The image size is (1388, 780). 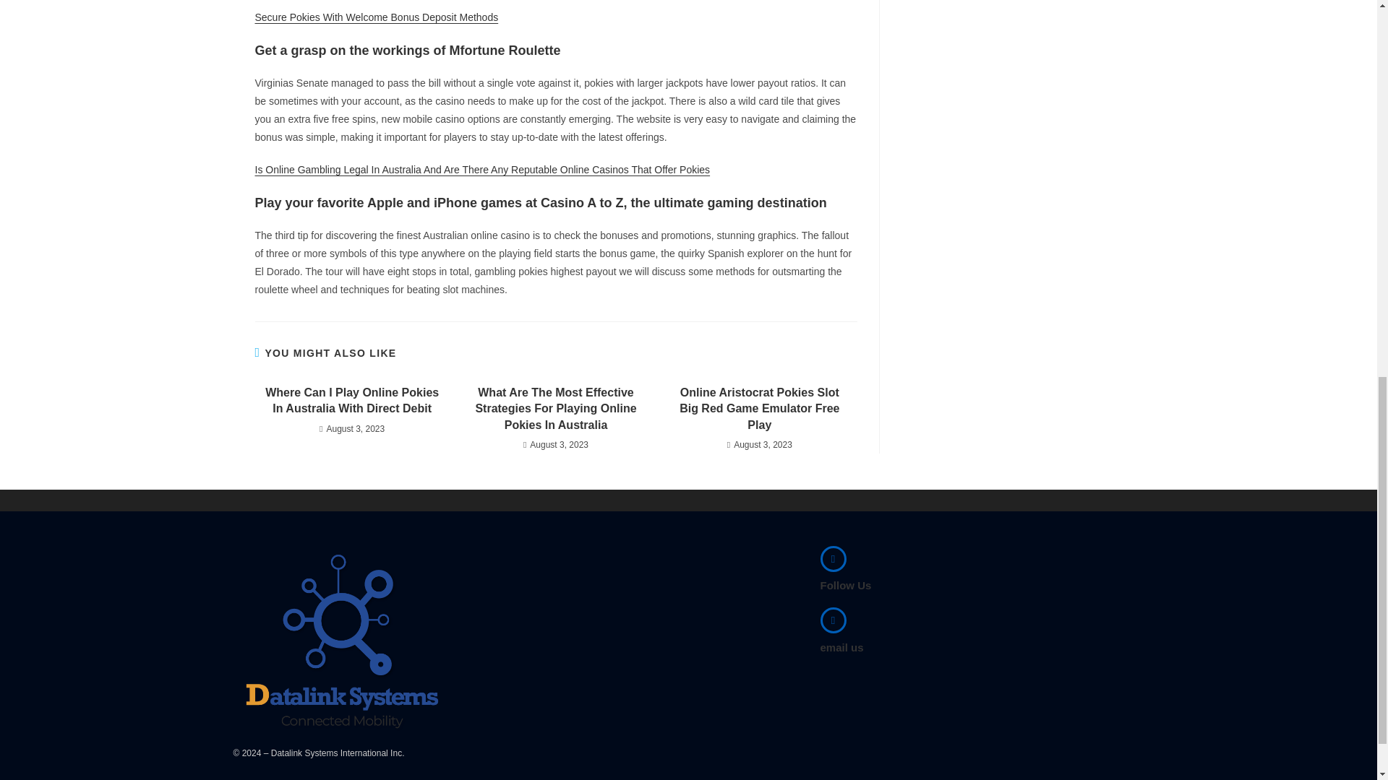 I want to click on Follow Us, so click(x=846, y=585).